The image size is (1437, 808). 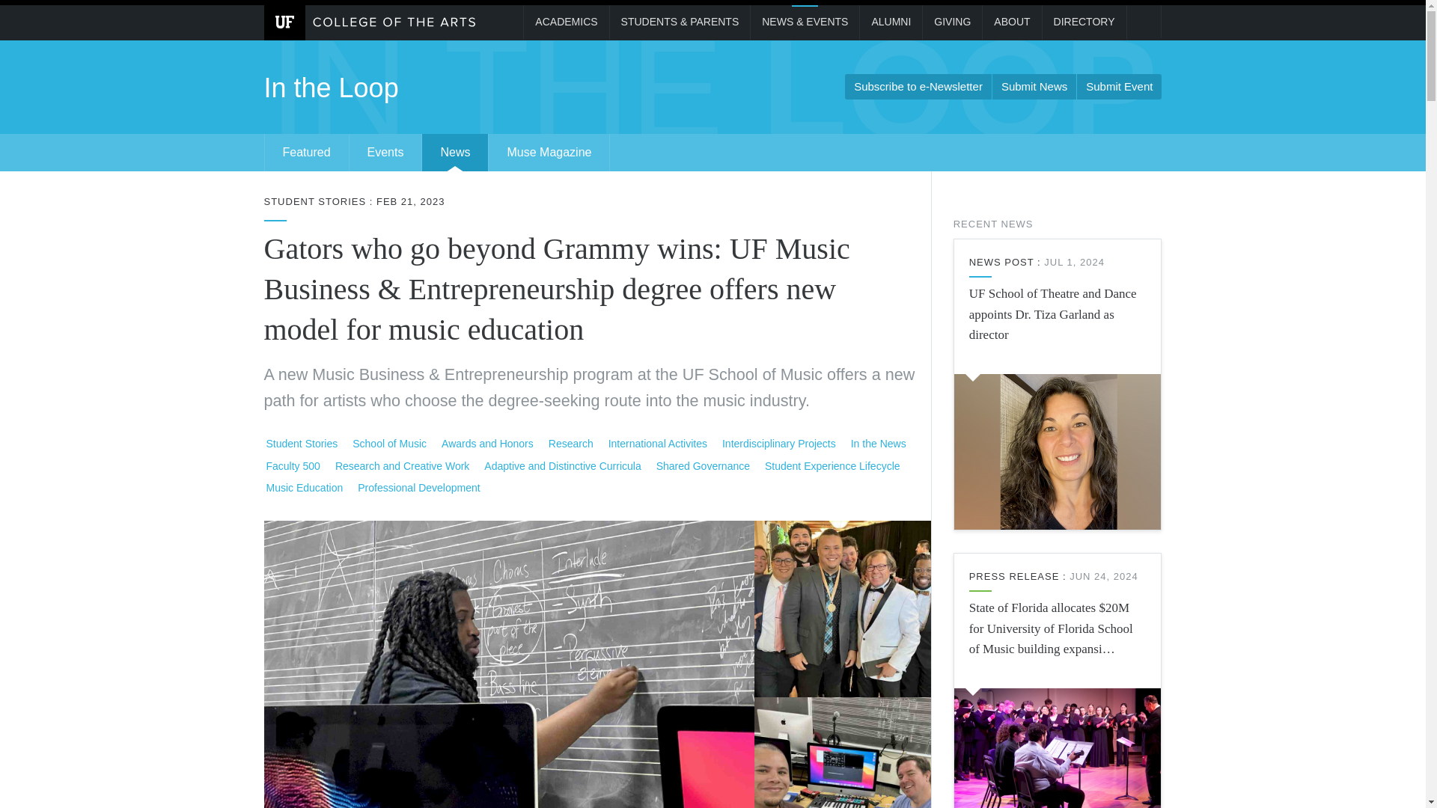 I want to click on Shared Governance, so click(x=704, y=466).